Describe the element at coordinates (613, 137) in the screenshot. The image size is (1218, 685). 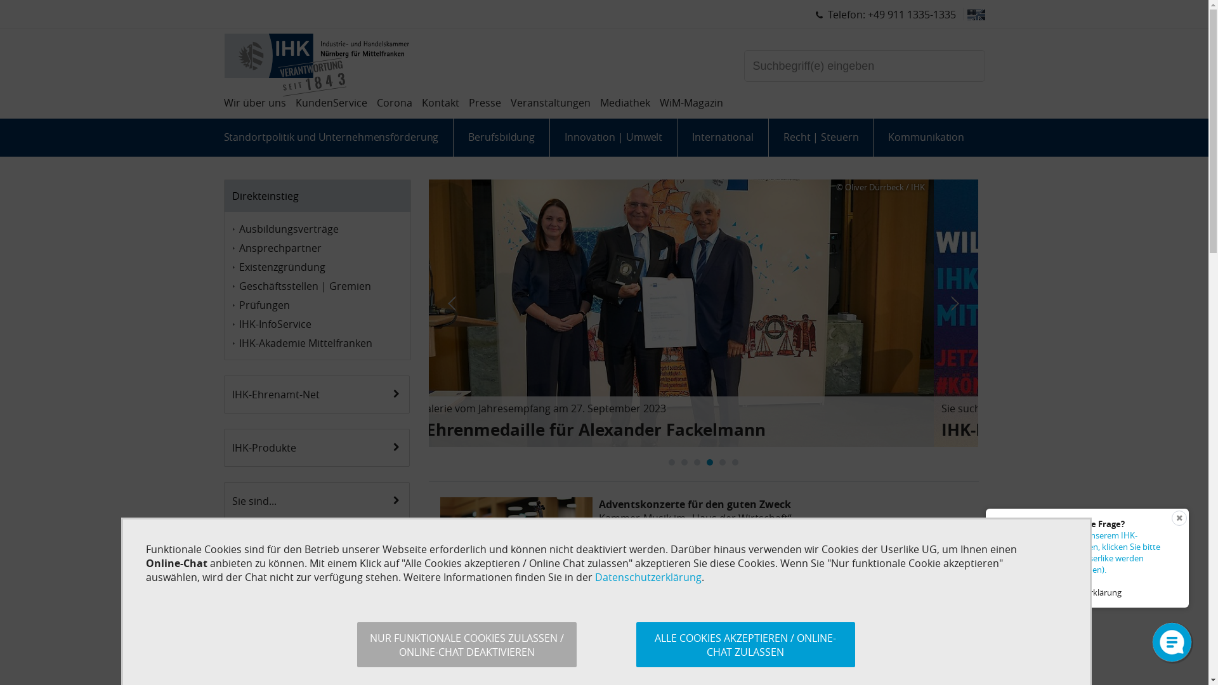
I see `Innovation | Umwelt` at that location.